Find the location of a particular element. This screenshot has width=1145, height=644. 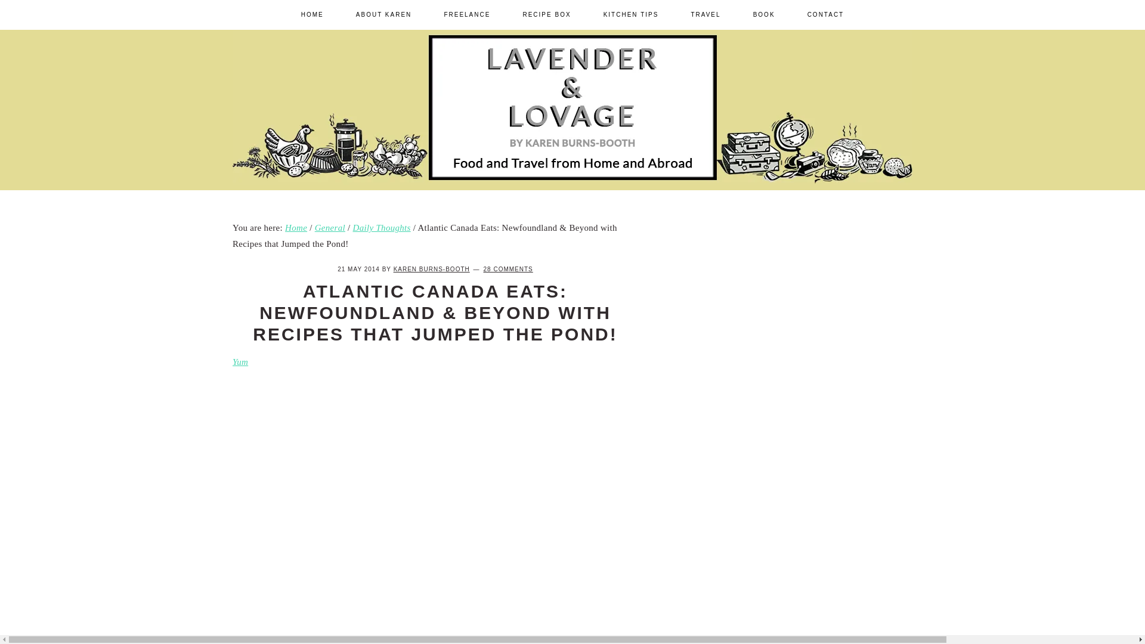

KITCHEN TIPS is located at coordinates (631, 14).